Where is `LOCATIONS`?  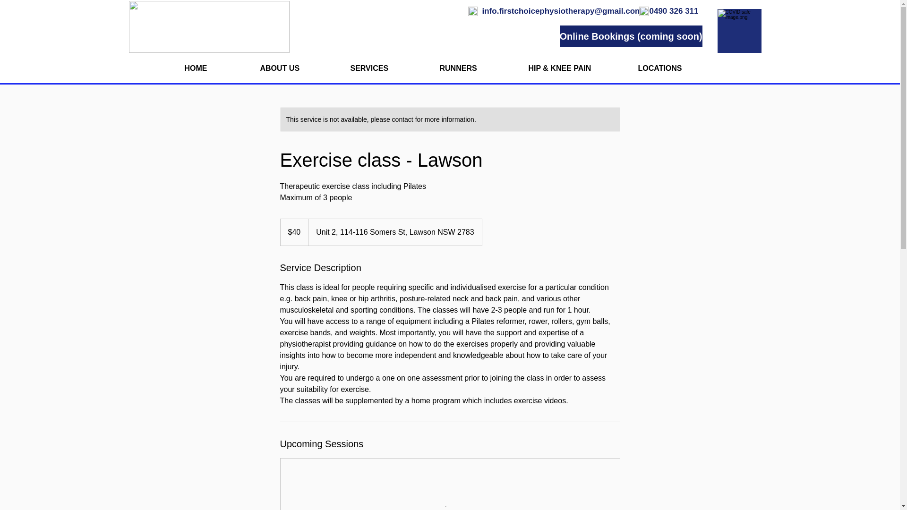 LOCATIONS is located at coordinates (677, 68).